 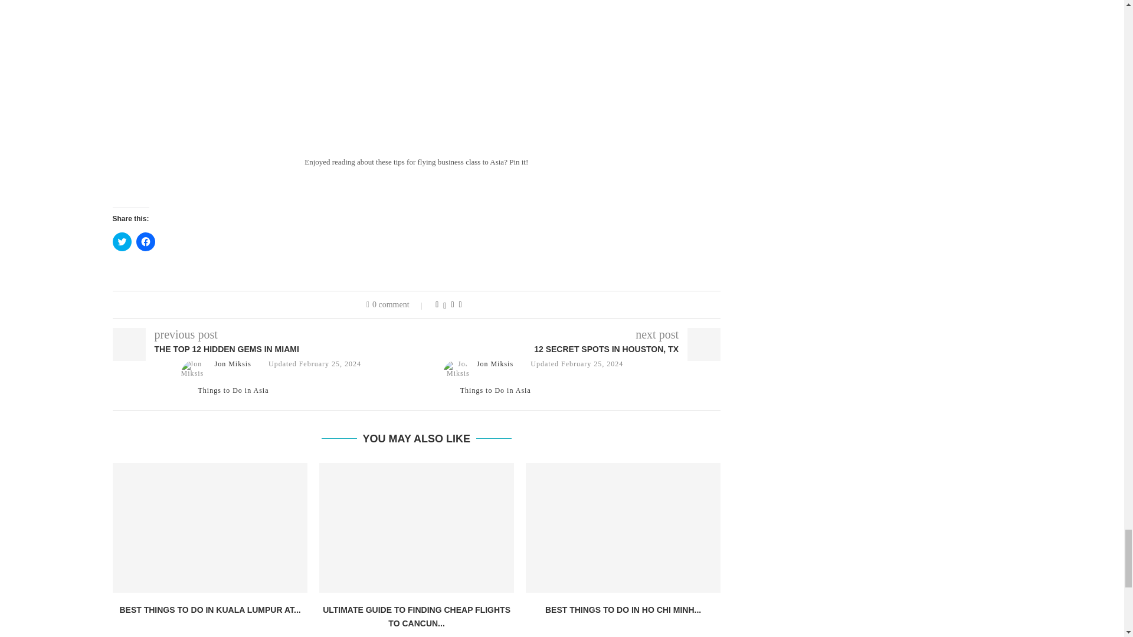 What do you see at coordinates (122, 242) in the screenshot?
I see `Click to share on Twitter` at bounding box center [122, 242].